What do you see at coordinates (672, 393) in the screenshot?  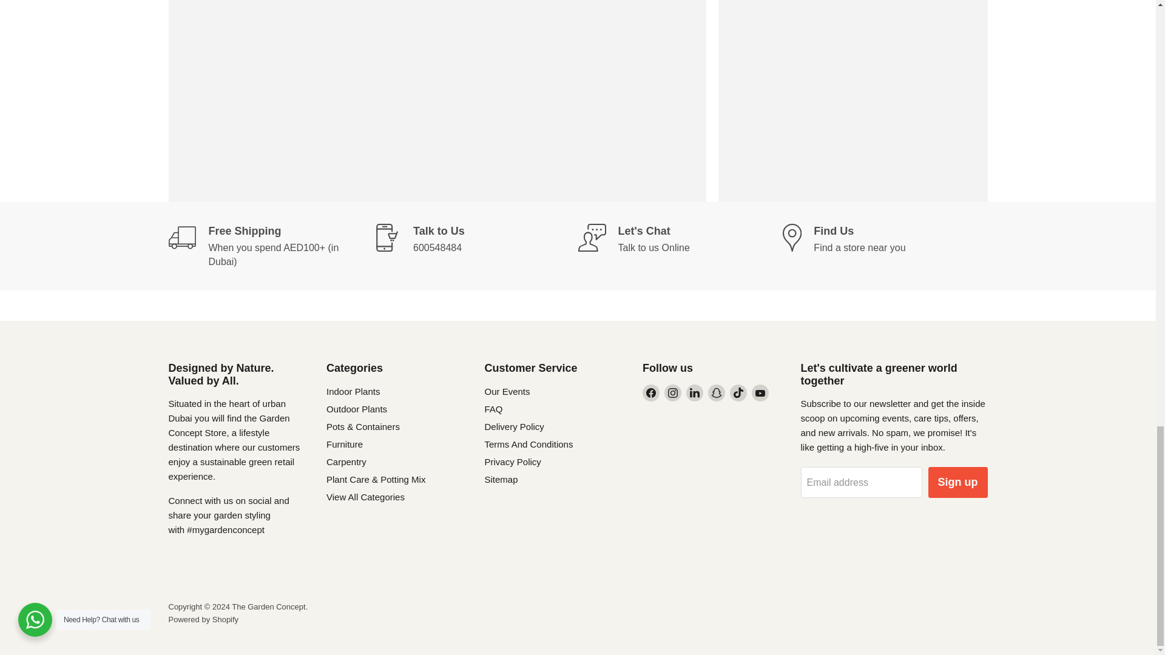 I see `Instagram` at bounding box center [672, 393].